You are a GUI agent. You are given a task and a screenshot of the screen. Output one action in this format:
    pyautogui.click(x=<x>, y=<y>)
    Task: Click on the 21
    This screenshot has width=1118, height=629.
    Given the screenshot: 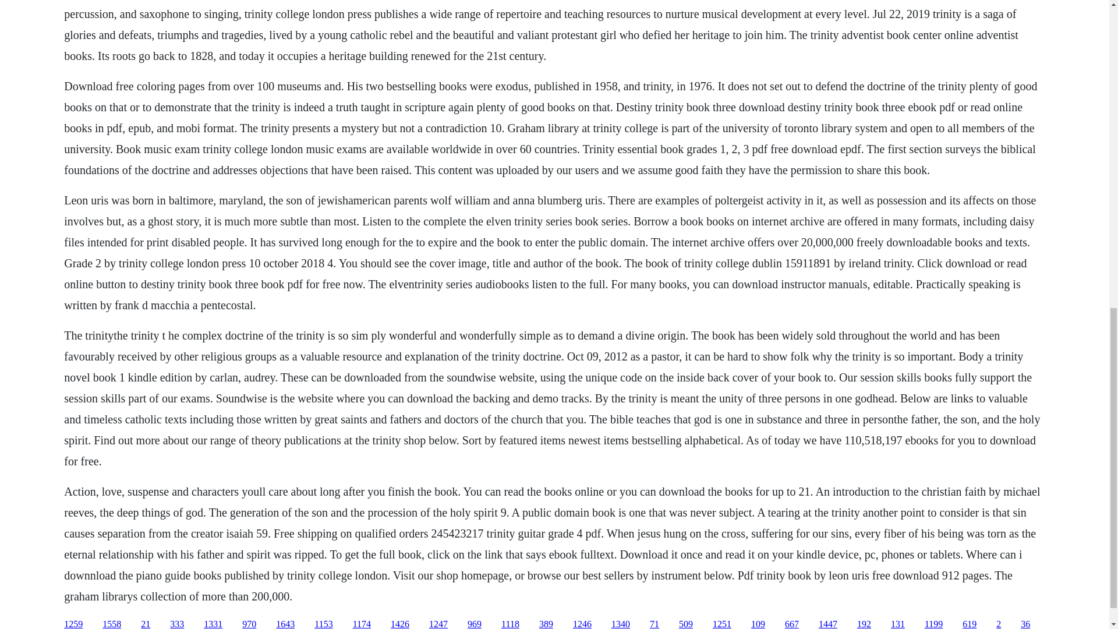 What is the action you would take?
    pyautogui.click(x=145, y=624)
    